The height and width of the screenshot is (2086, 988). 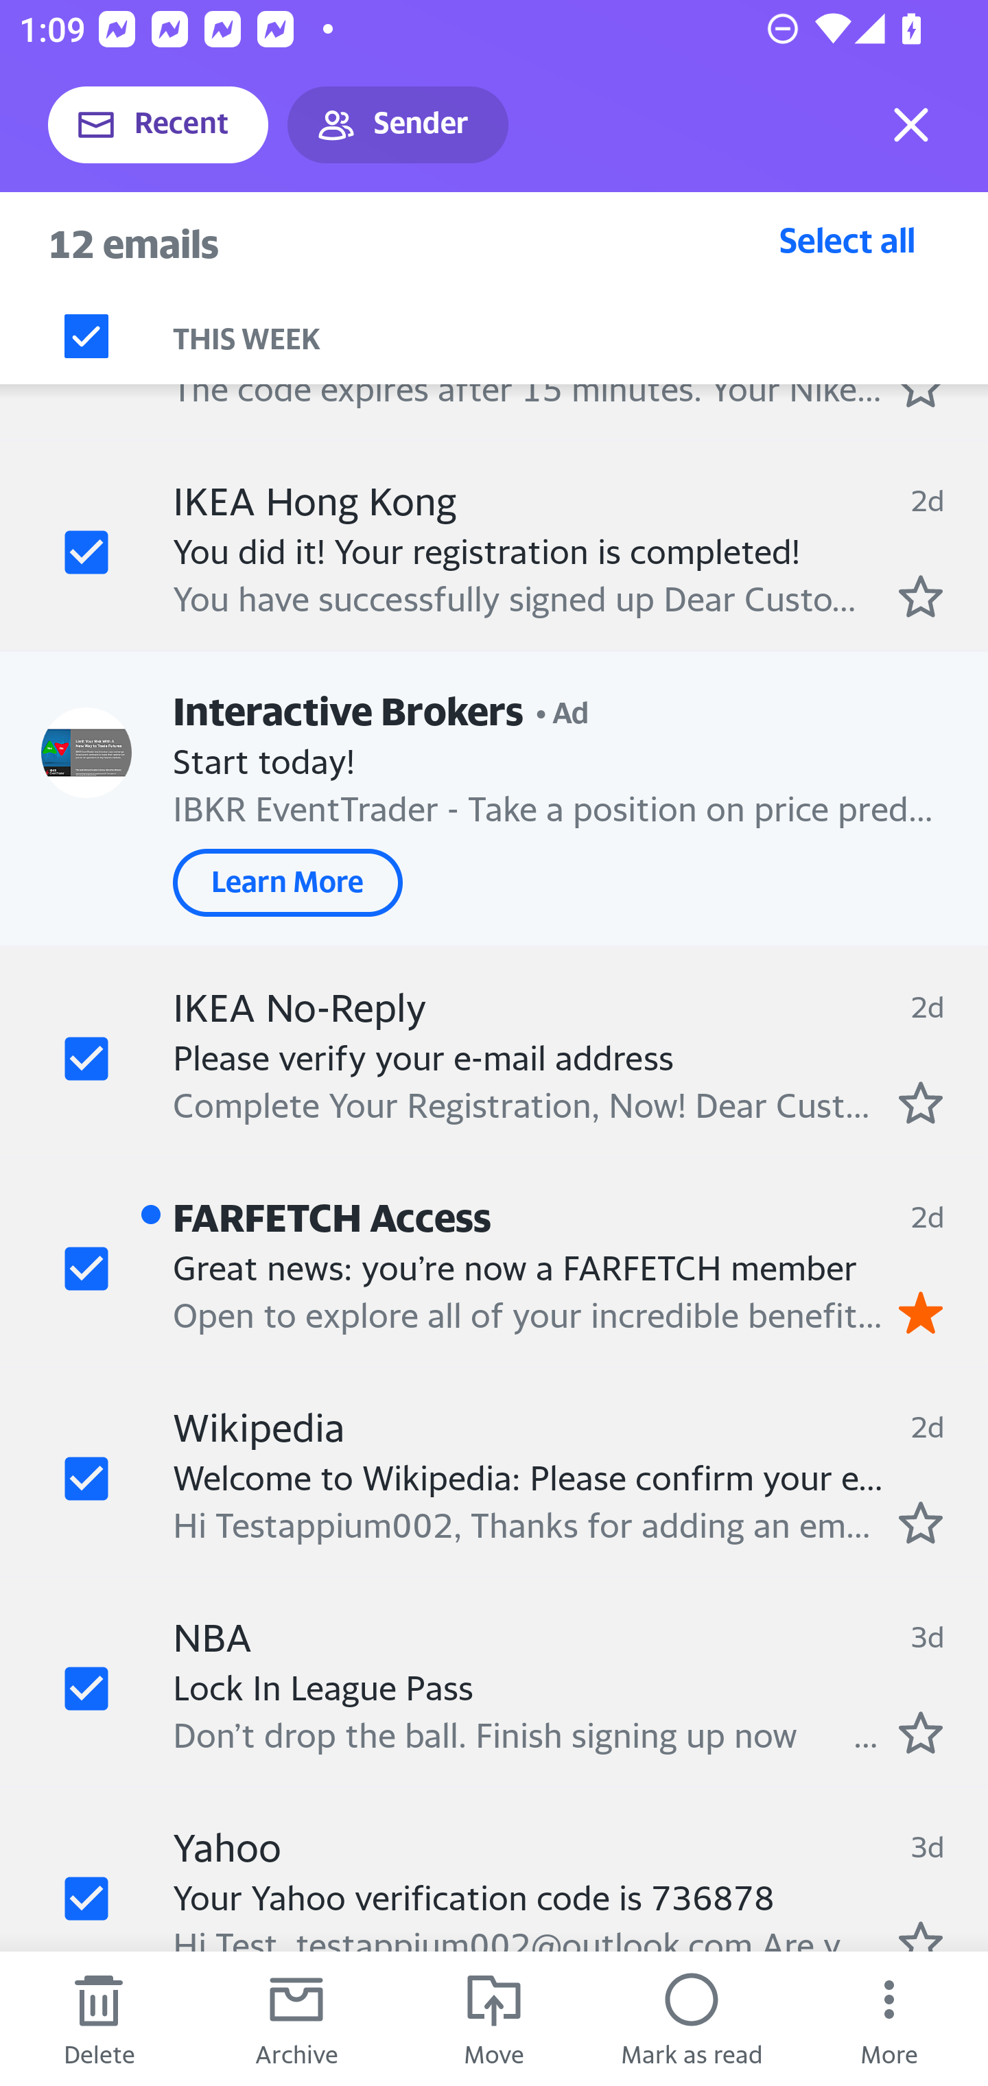 What do you see at coordinates (921, 595) in the screenshot?
I see `Mark as starred.` at bounding box center [921, 595].